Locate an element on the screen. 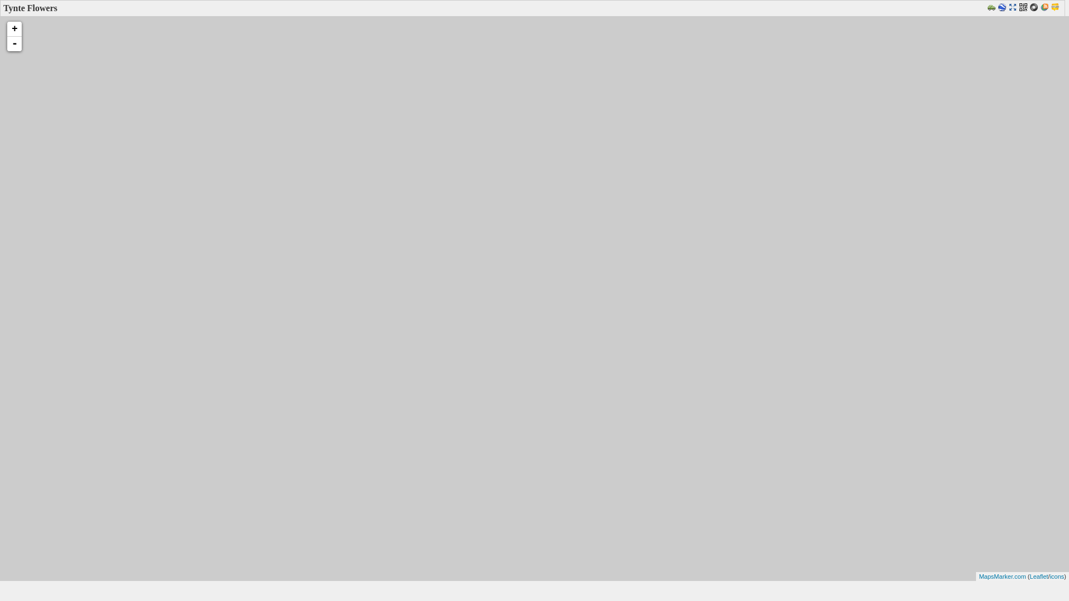 The height and width of the screenshot is (601, 1069). Export as KML for Google Earth/Google Maps is located at coordinates (1003, 8).